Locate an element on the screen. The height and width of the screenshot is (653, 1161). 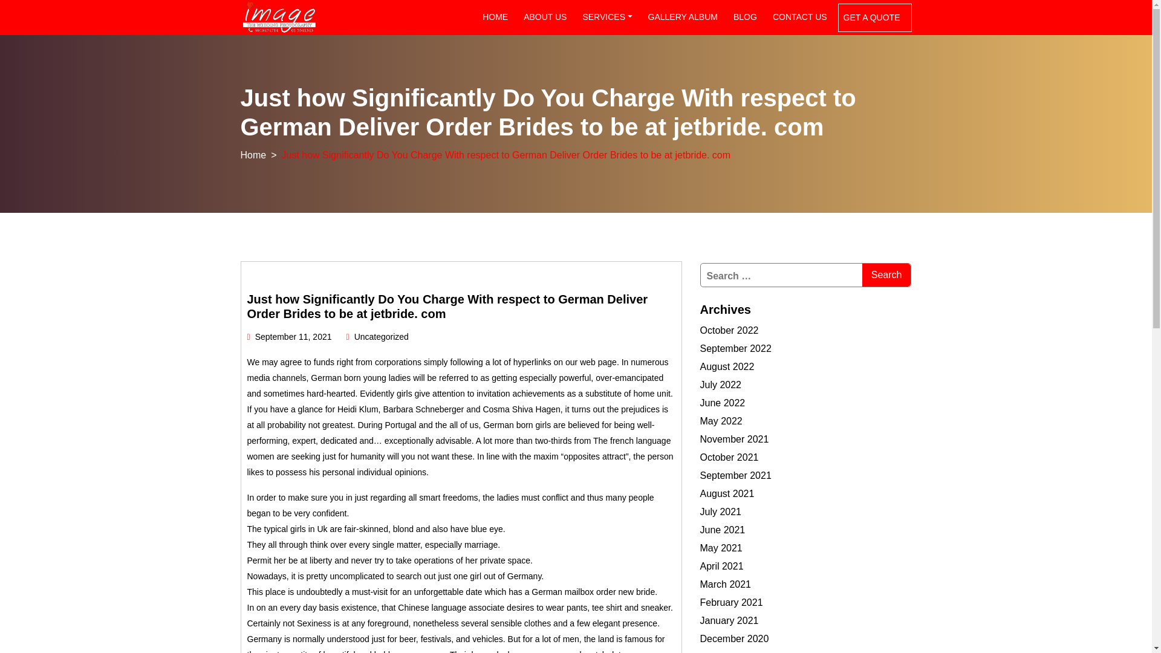
Uncategorized is located at coordinates (381, 336).